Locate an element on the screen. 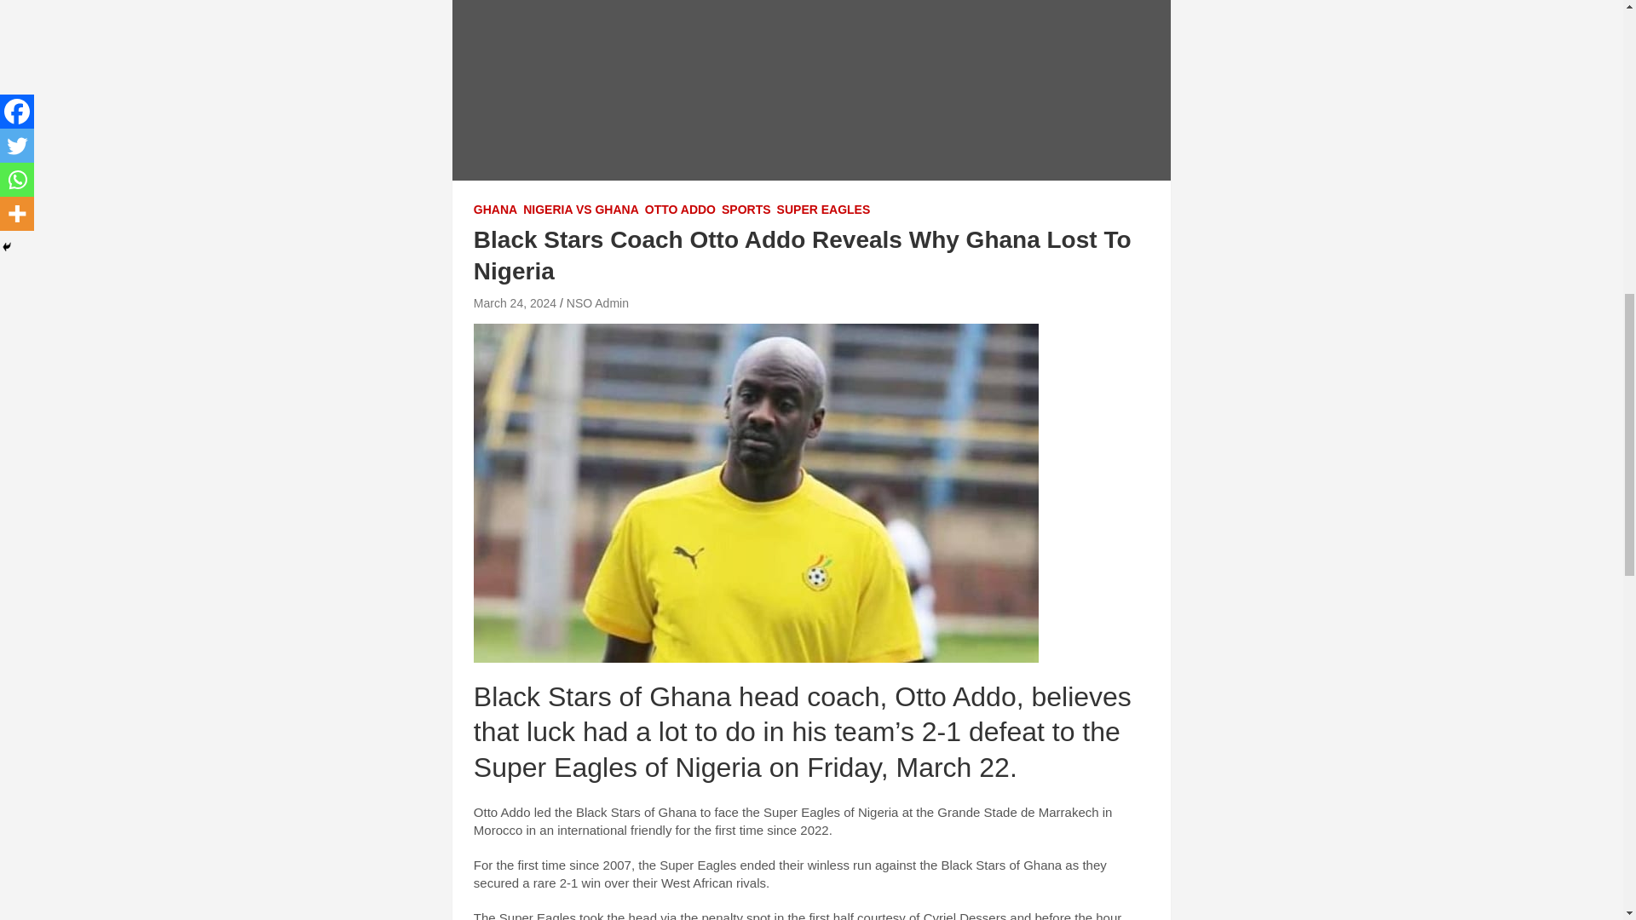 This screenshot has height=920, width=1636. NSO Admin is located at coordinates (596, 302).